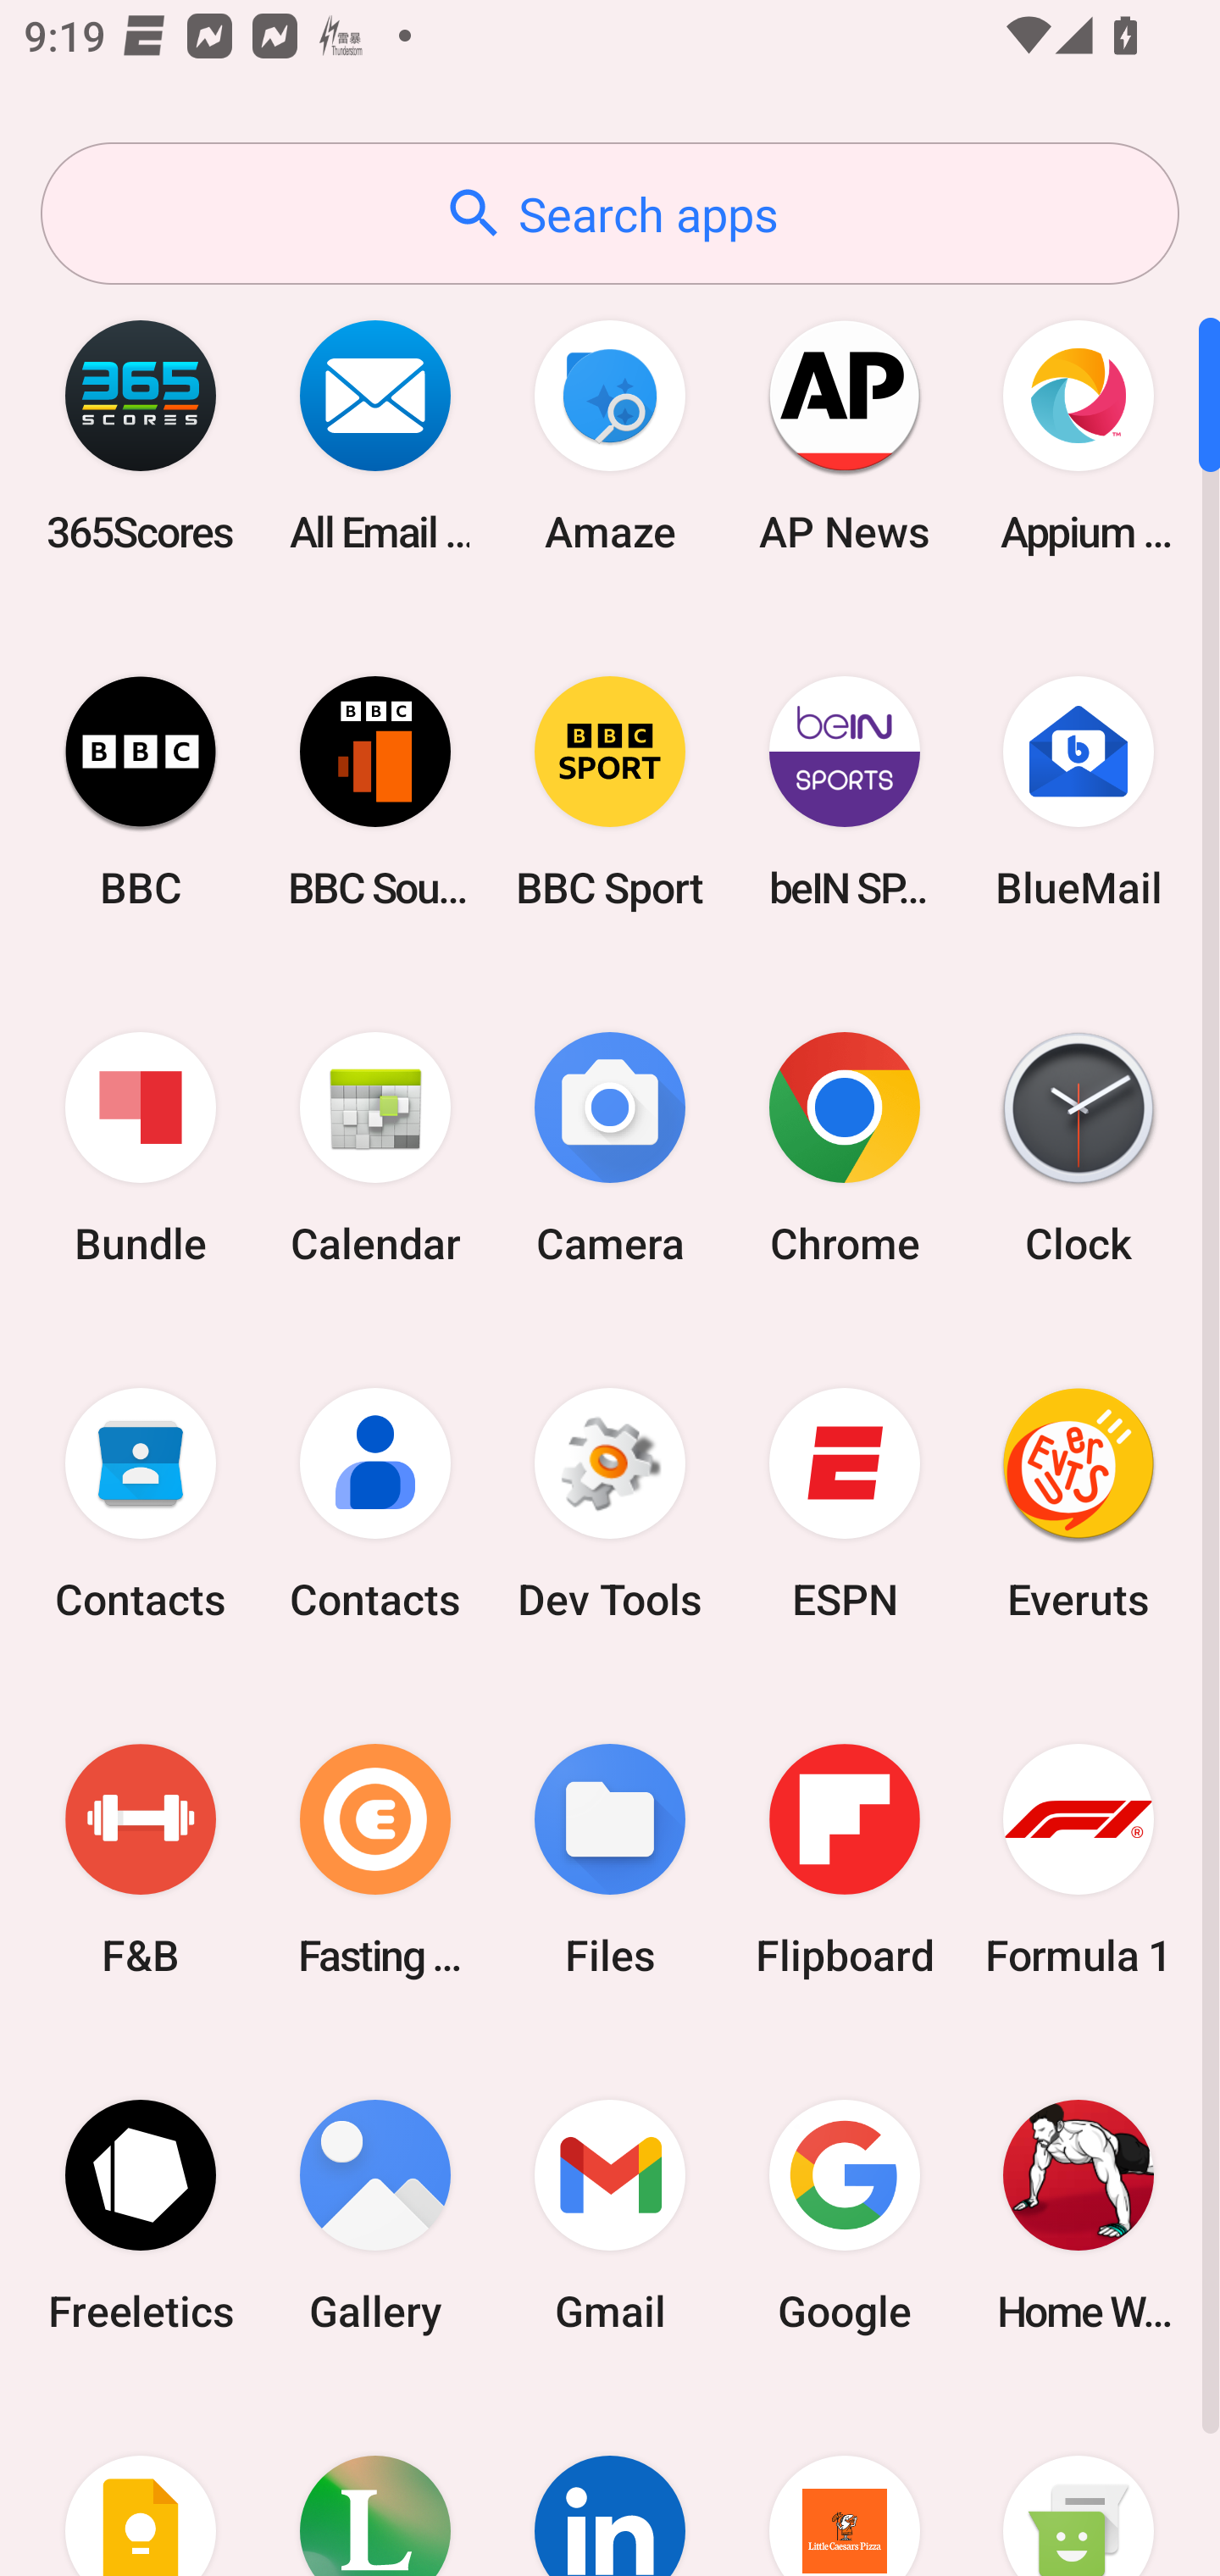 This screenshot has width=1220, height=2576. Describe the element at coordinates (844, 2215) in the screenshot. I see `Google` at that location.